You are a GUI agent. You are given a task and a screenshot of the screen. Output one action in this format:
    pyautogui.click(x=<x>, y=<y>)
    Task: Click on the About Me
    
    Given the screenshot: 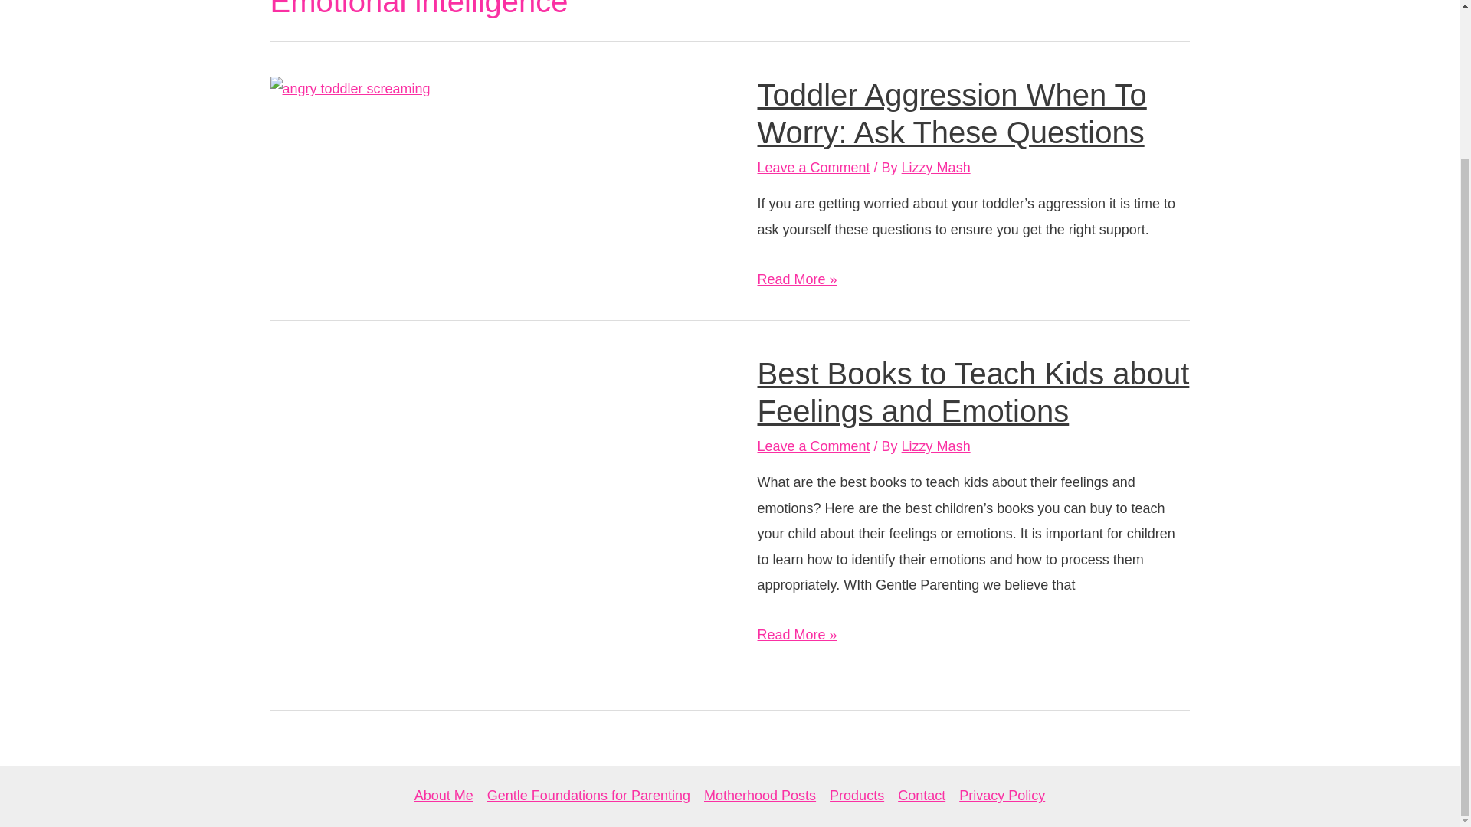 What is the action you would take?
    pyautogui.click(x=447, y=796)
    